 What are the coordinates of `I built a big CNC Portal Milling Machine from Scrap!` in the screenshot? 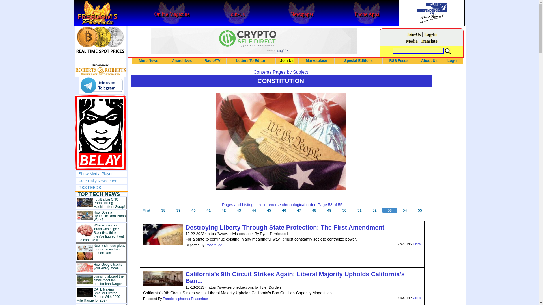 It's located at (109, 203).